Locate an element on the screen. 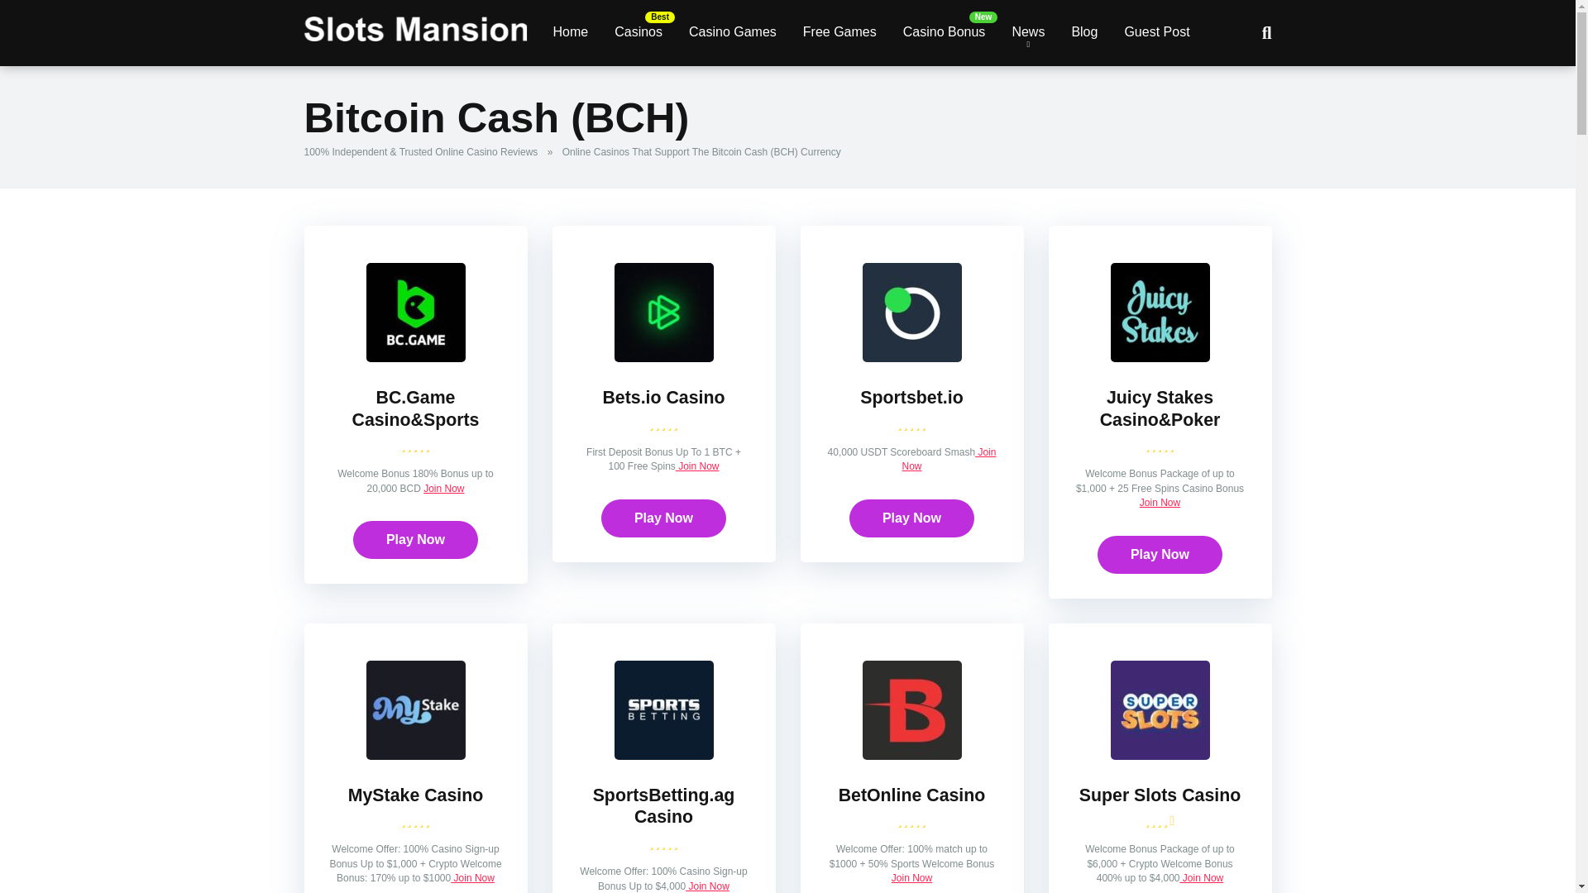 The image size is (1588, 893). Bets.io Casino is located at coordinates (663, 357).